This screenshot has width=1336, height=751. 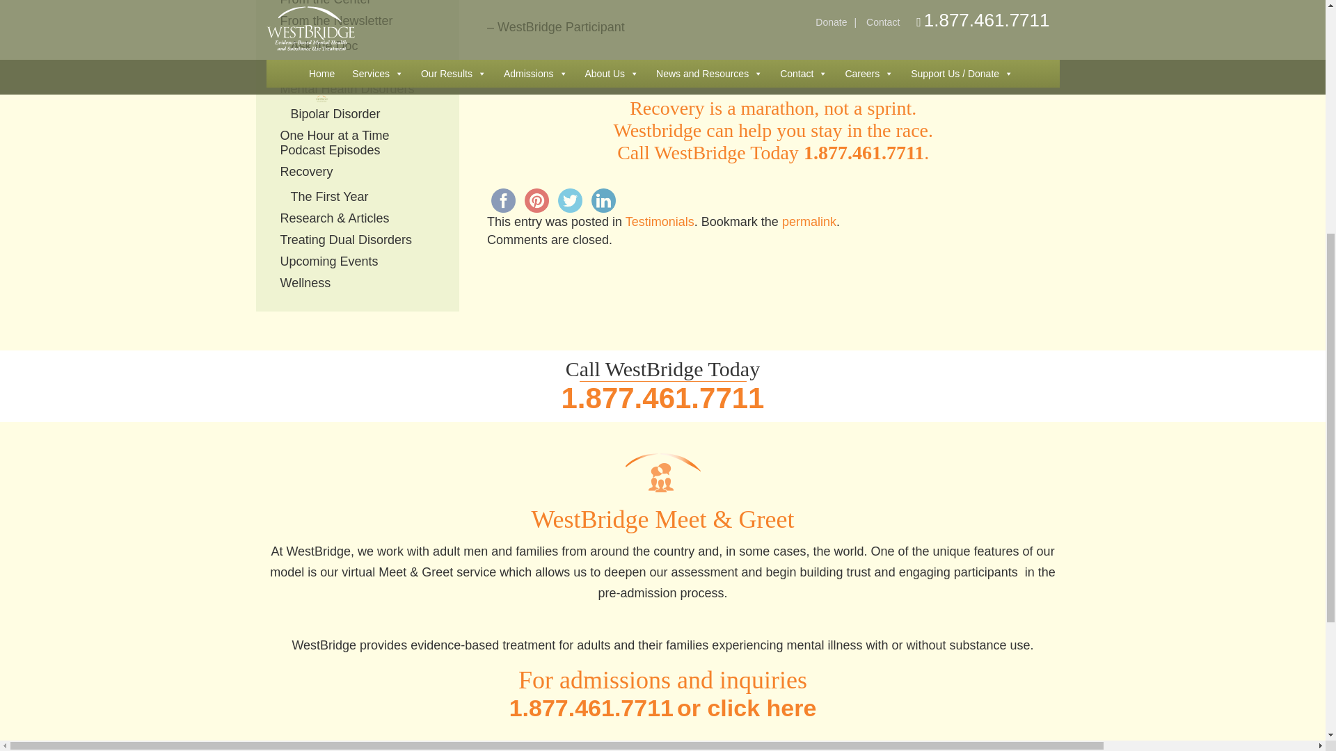 What do you see at coordinates (570, 200) in the screenshot?
I see `twitter` at bounding box center [570, 200].